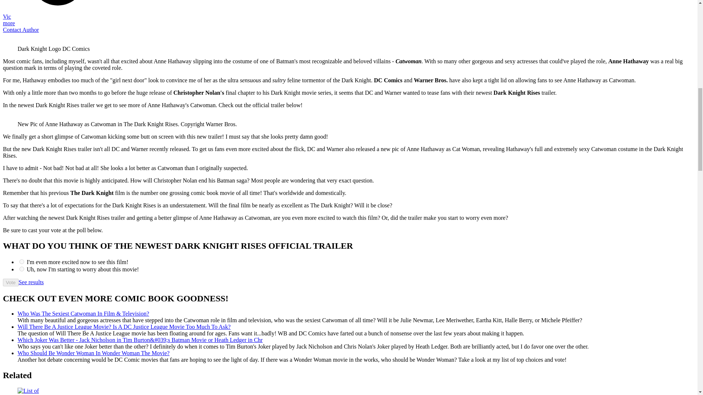 This screenshot has height=395, width=703. What do you see at coordinates (93, 353) in the screenshot?
I see `Who Should Be Wonder Woman In Wonder Woman The Movie?` at bounding box center [93, 353].